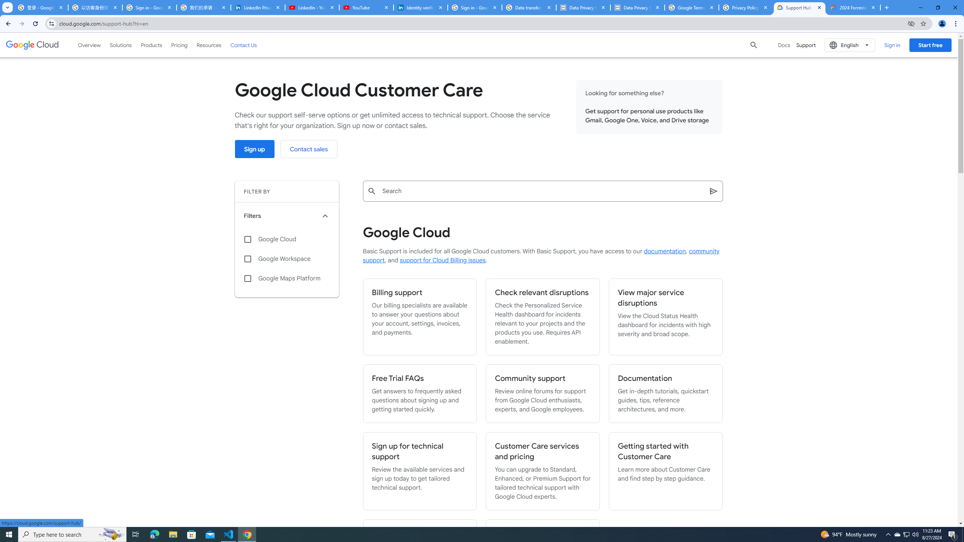  What do you see at coordinates (287, 279) in the screenshot?
I see `Google Maps Platform` at bounding box center [287, 279].